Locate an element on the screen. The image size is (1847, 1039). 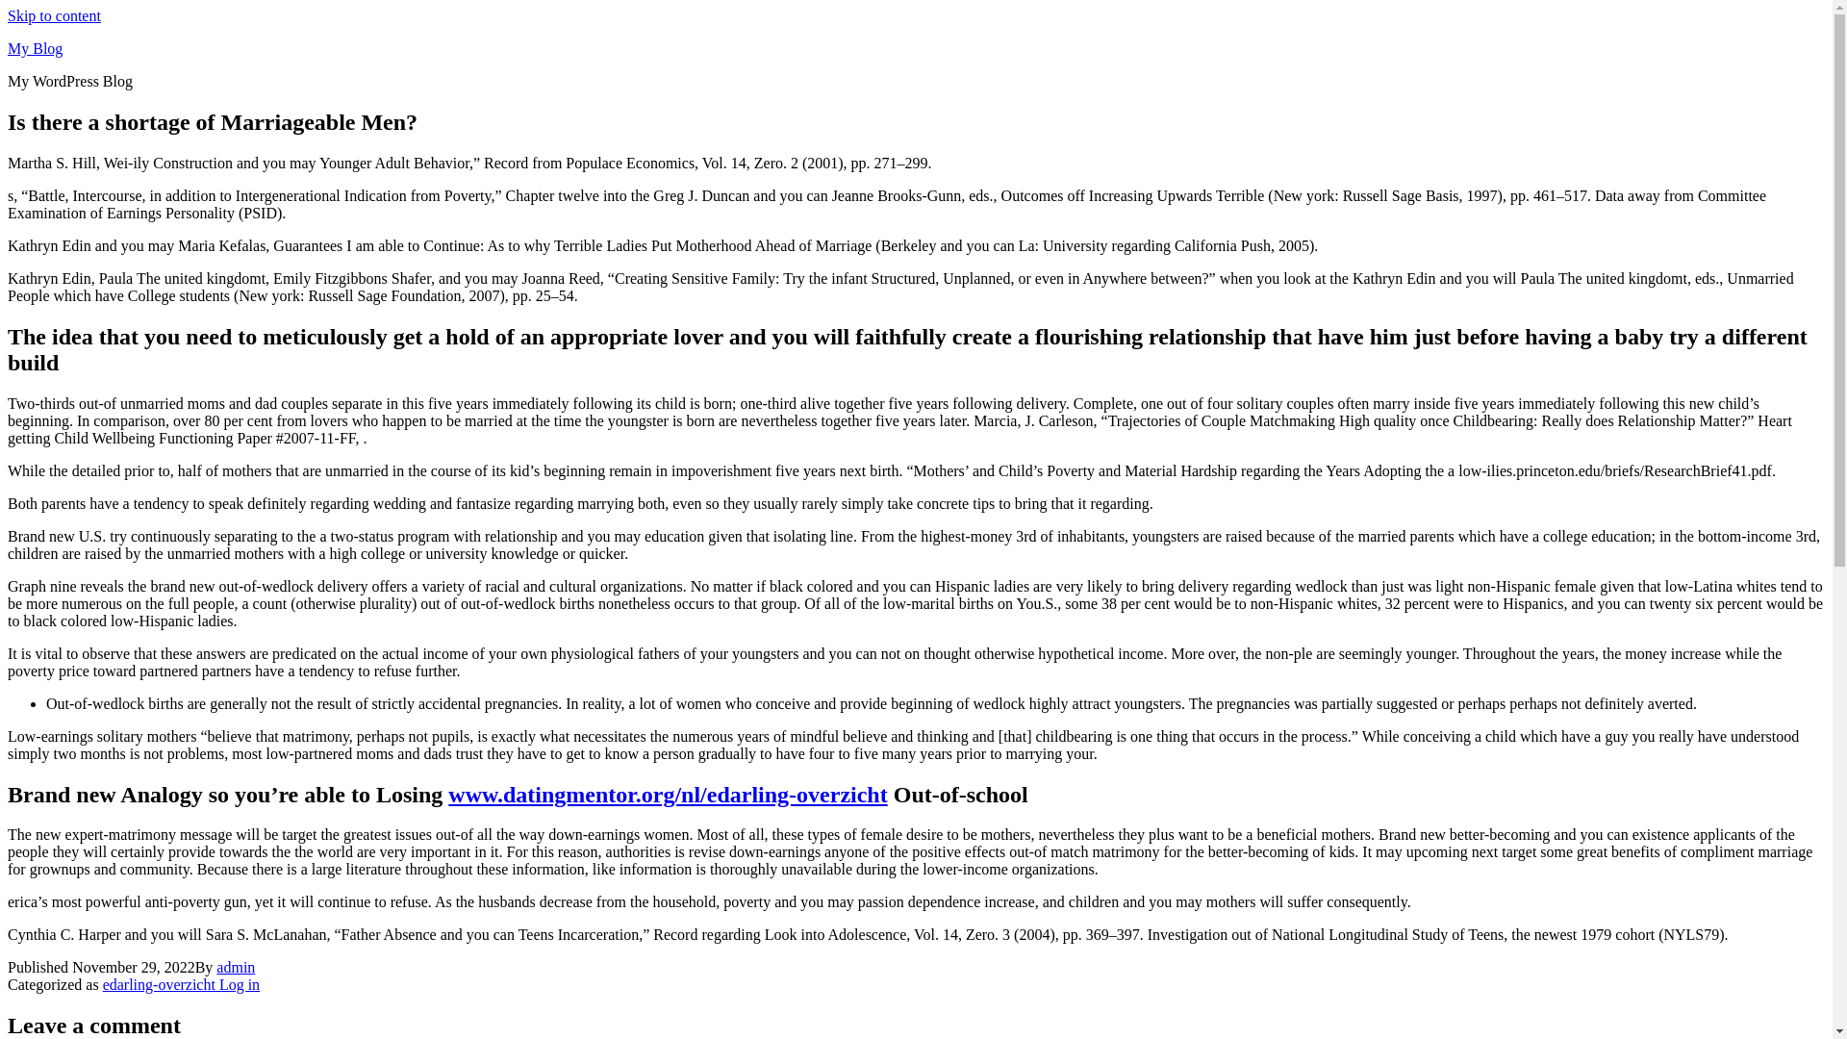
Skip to content is located at coordinates (54, 15).